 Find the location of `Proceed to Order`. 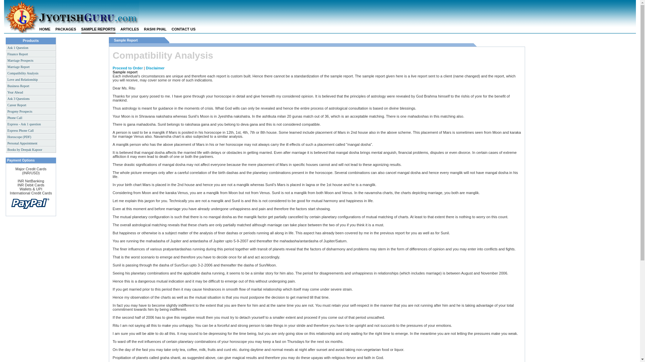

Proceed to Order is located at coordinates (127, 68).